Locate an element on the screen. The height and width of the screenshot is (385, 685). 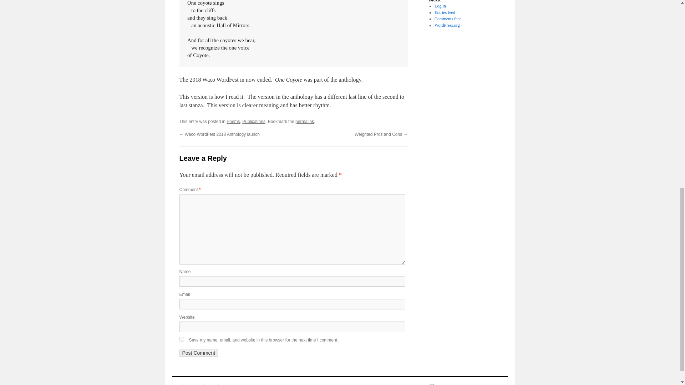
Entries feed is located at coordinates (445, 12).